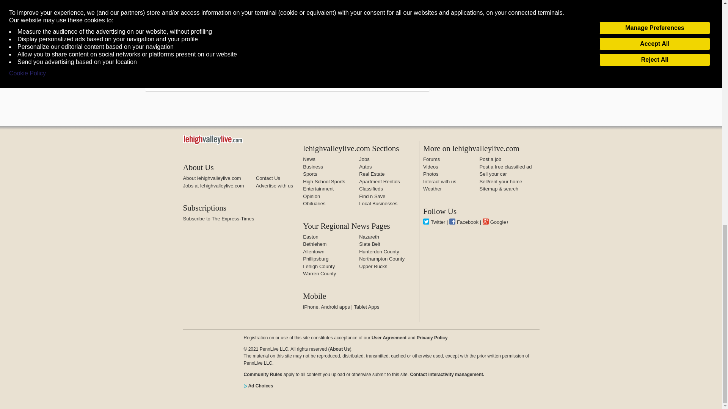  I want to click on Contact Us, so click(268, 178).